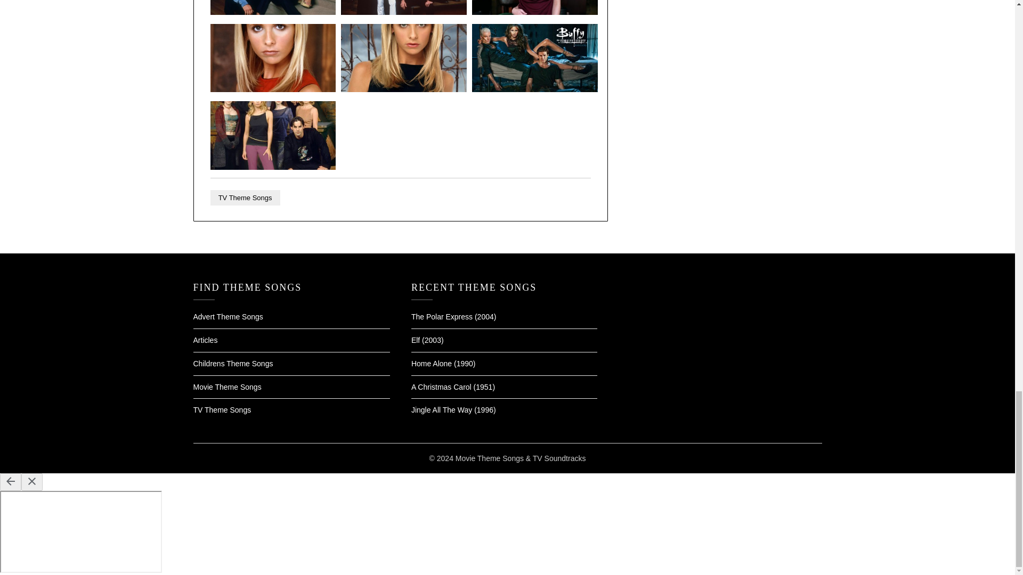 The image size is (1023, 575). Describe the element at coordinates (403, 89) in the screenshot. I see `Buffy the Vampire Slayer` at that location.